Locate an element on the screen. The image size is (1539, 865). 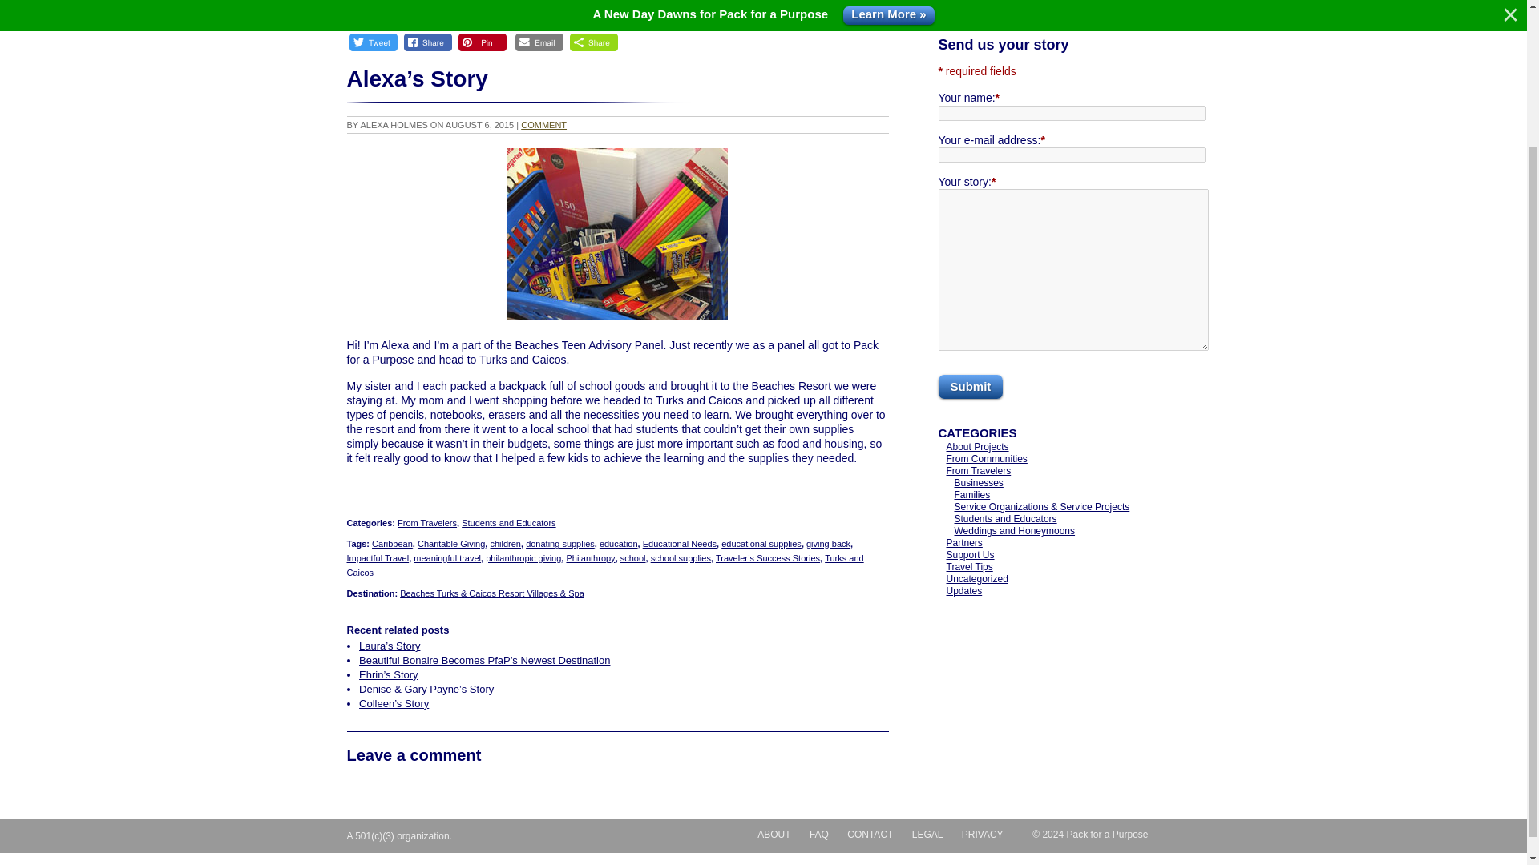
Home is located at coordinates (360, 10).